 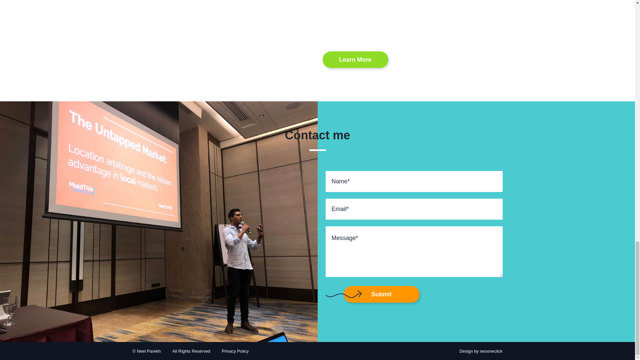 What do you see at coordinates (355, 60) in the screenshot?
I see `Learn More` at bounding box center [355, 60].